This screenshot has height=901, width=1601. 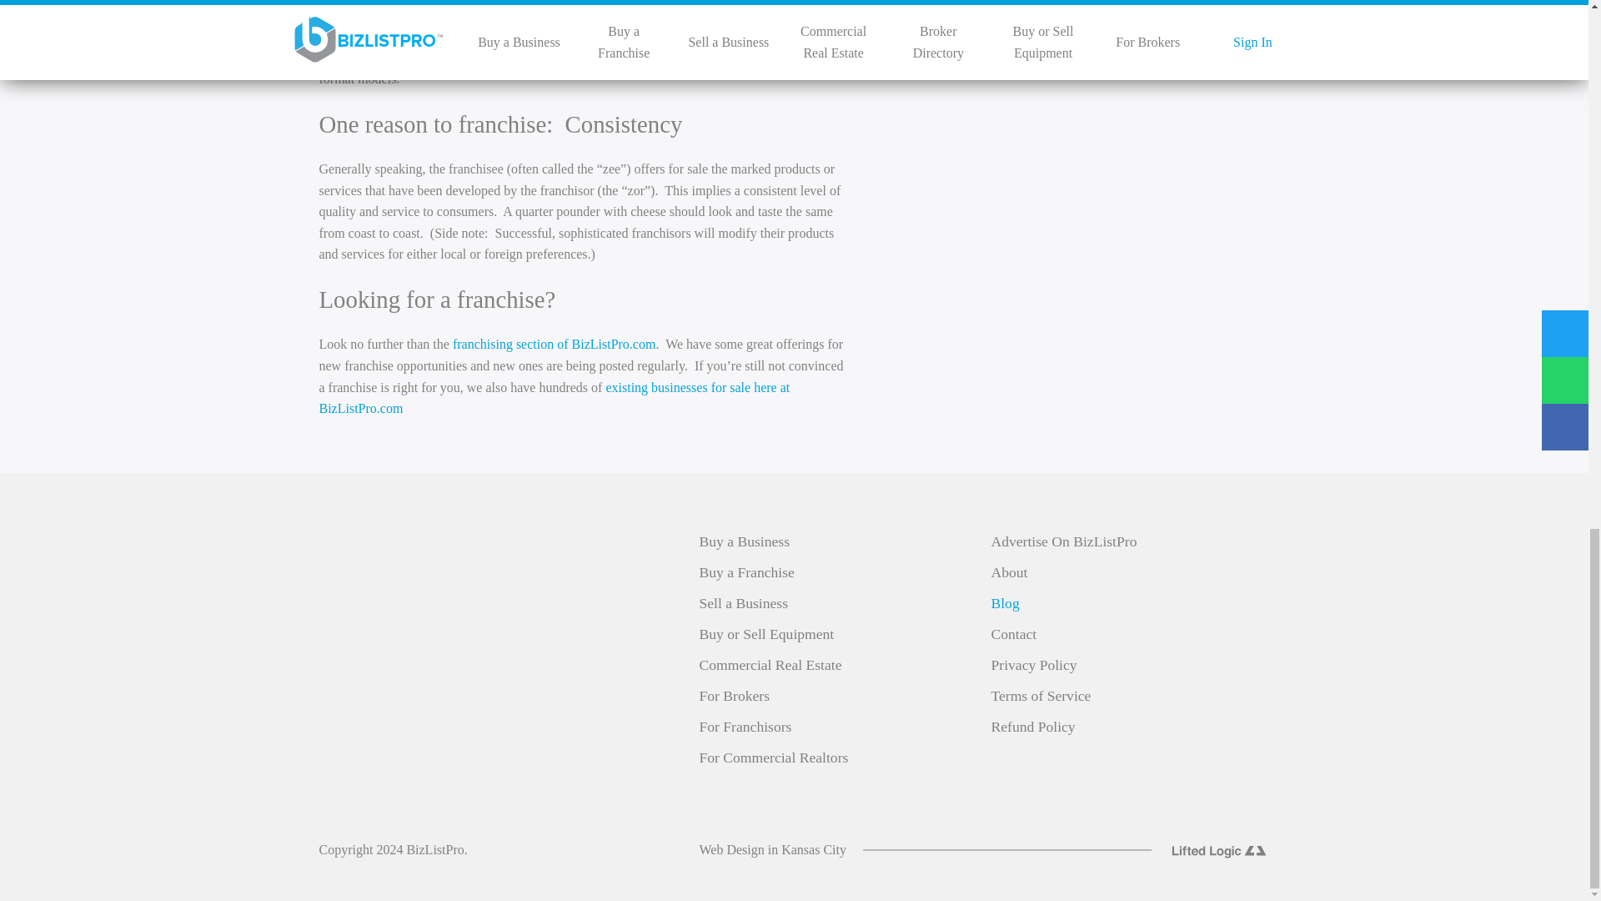 I want to click on Terms of Service, so click(x=1041, y=696).